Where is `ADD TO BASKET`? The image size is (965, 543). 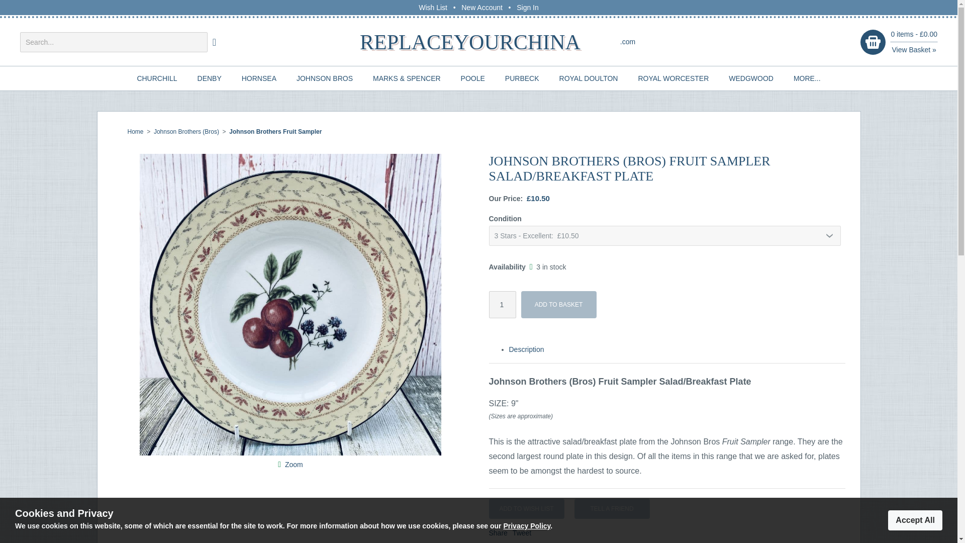 ADD TO BASKET is located at coordinates (558, 304).